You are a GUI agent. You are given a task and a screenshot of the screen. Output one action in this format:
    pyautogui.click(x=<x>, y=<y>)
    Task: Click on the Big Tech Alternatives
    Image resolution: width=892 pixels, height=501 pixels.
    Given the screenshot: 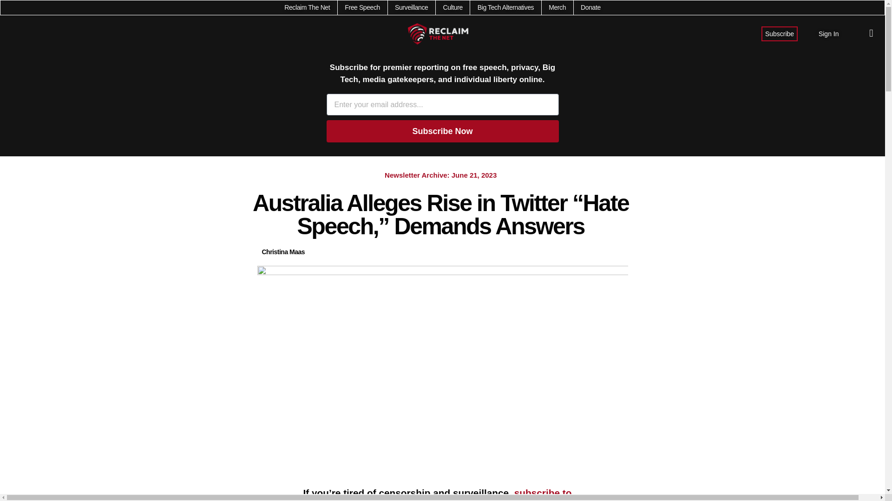 What is the action you would take?
    pyautogui.click(x=505, y=7)
    